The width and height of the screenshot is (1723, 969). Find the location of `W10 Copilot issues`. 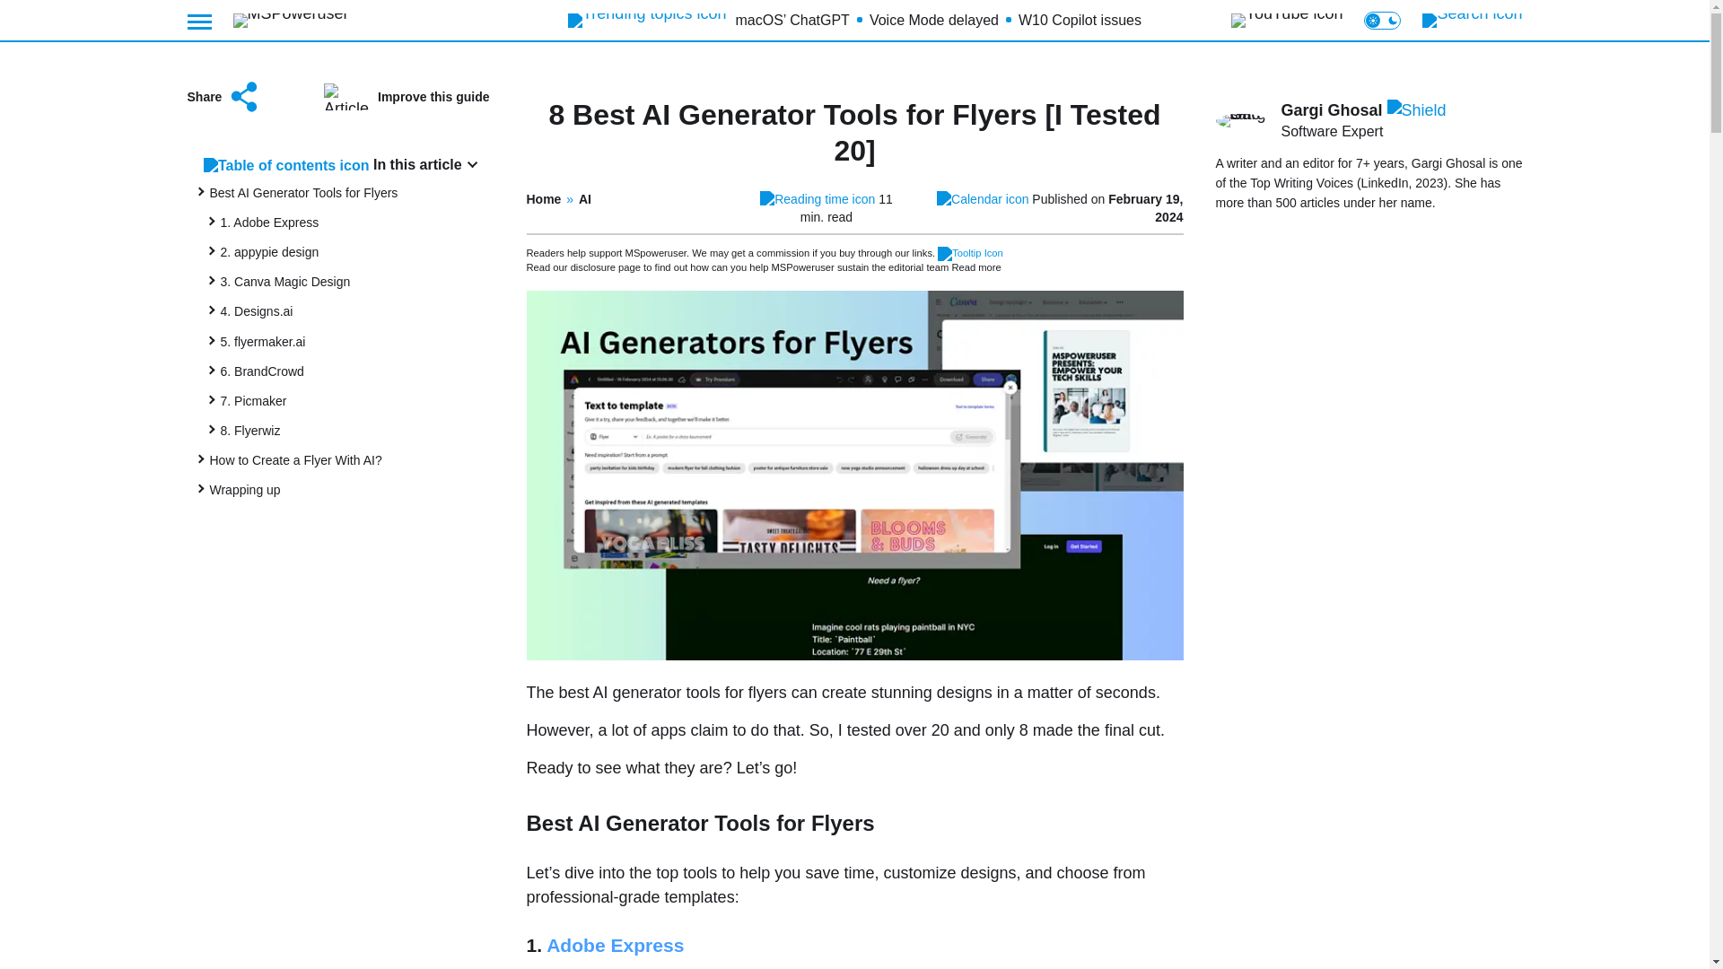

W10 Copilot issues is located at coordinates (1079, 21).